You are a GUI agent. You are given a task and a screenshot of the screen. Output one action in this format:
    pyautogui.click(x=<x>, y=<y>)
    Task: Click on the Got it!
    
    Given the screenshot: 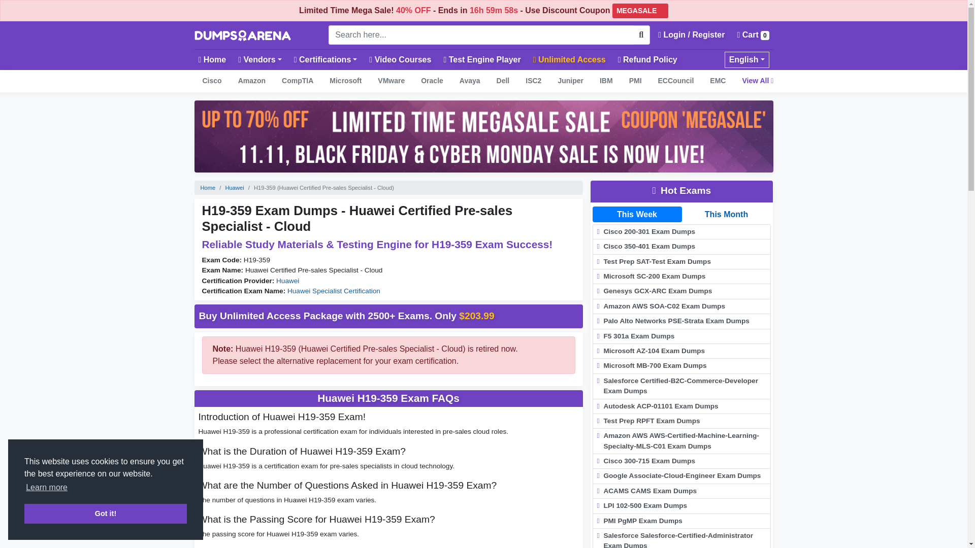 What is the action you would take?
    pyautogui.click(x=106, y=513)
    